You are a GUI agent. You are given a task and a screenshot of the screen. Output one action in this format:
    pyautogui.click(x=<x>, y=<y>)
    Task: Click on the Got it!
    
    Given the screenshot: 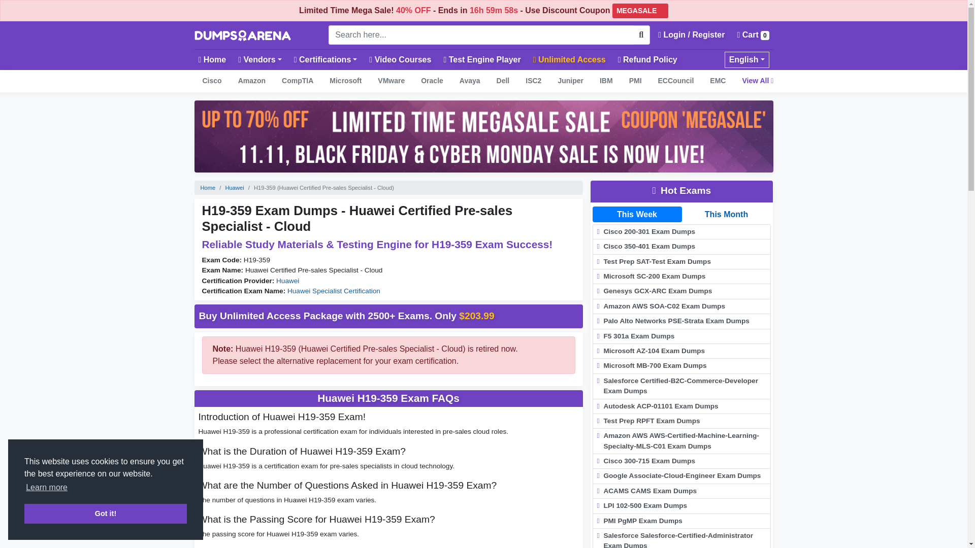 What is the action you would take?
    pyautogui.click(x=106, y=513)
    